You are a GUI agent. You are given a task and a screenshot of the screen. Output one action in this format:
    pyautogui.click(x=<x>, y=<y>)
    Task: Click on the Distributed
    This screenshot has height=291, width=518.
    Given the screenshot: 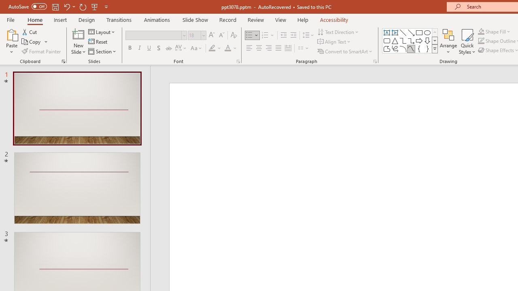 What is the action you would take?
    pyautogui.click(x=288, y=48)
    